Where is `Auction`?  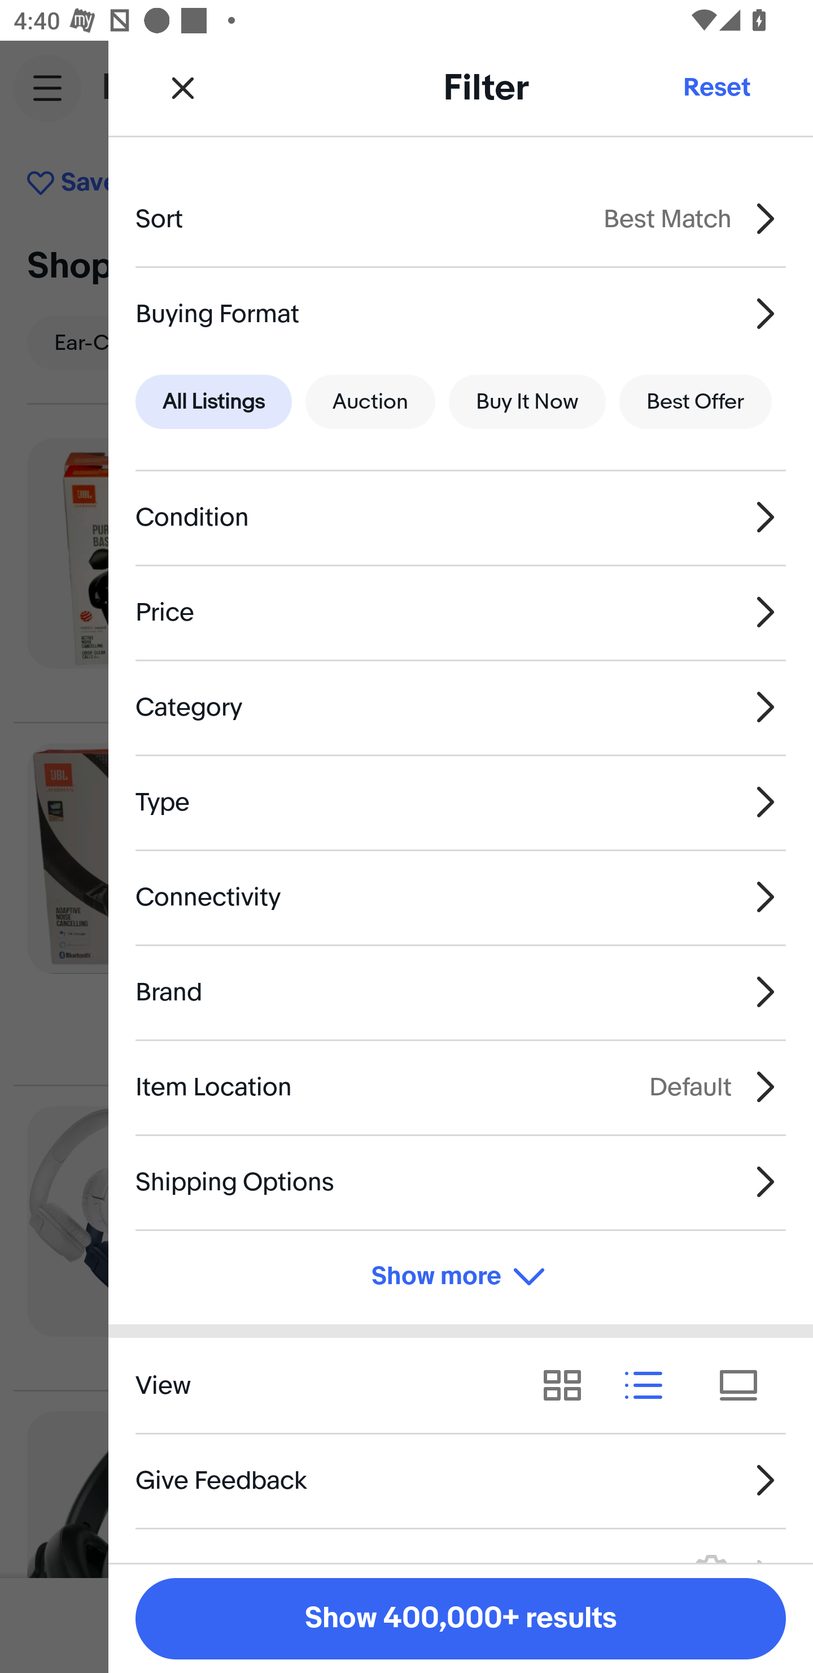 Auction is located at coordinates (370, 402).